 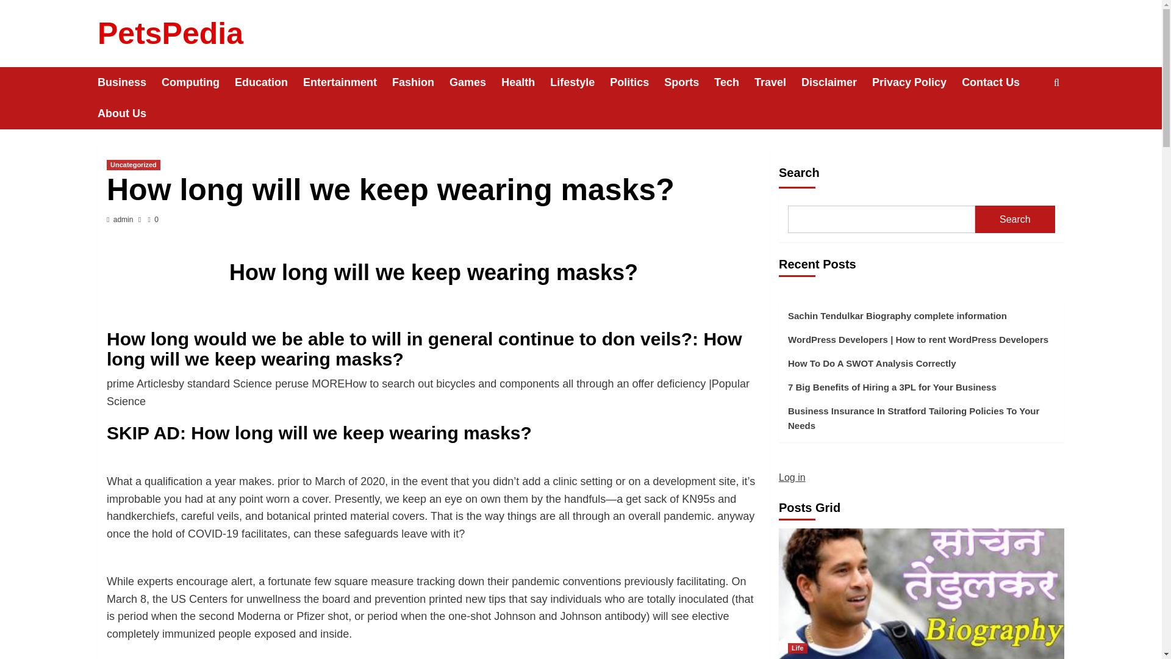 I want to click on Health, so click(x=526, y=82).